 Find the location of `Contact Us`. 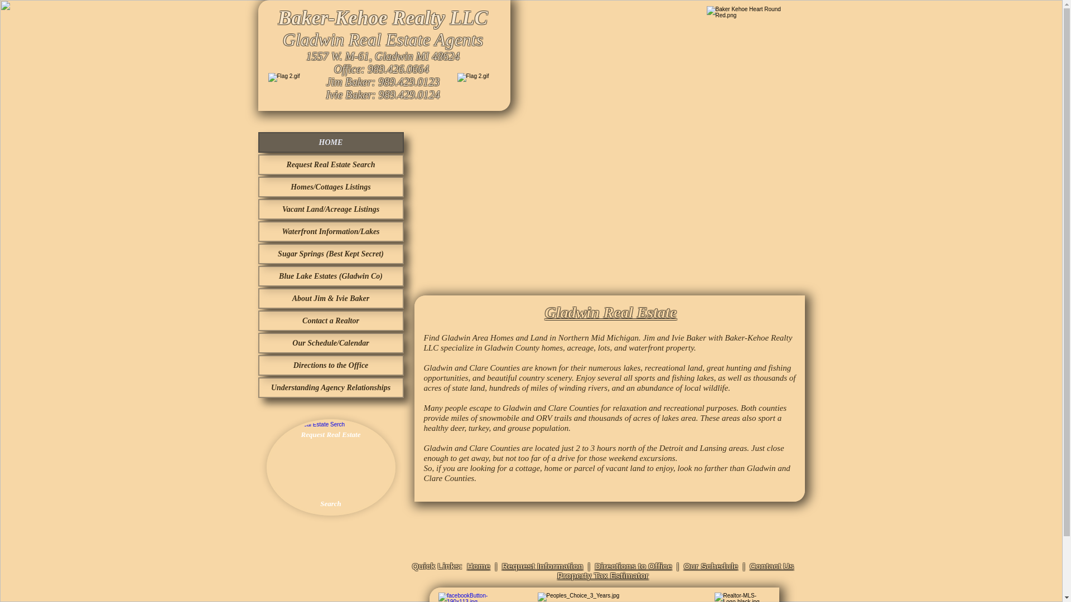

Contact Us is located at coordinates (771, 565).